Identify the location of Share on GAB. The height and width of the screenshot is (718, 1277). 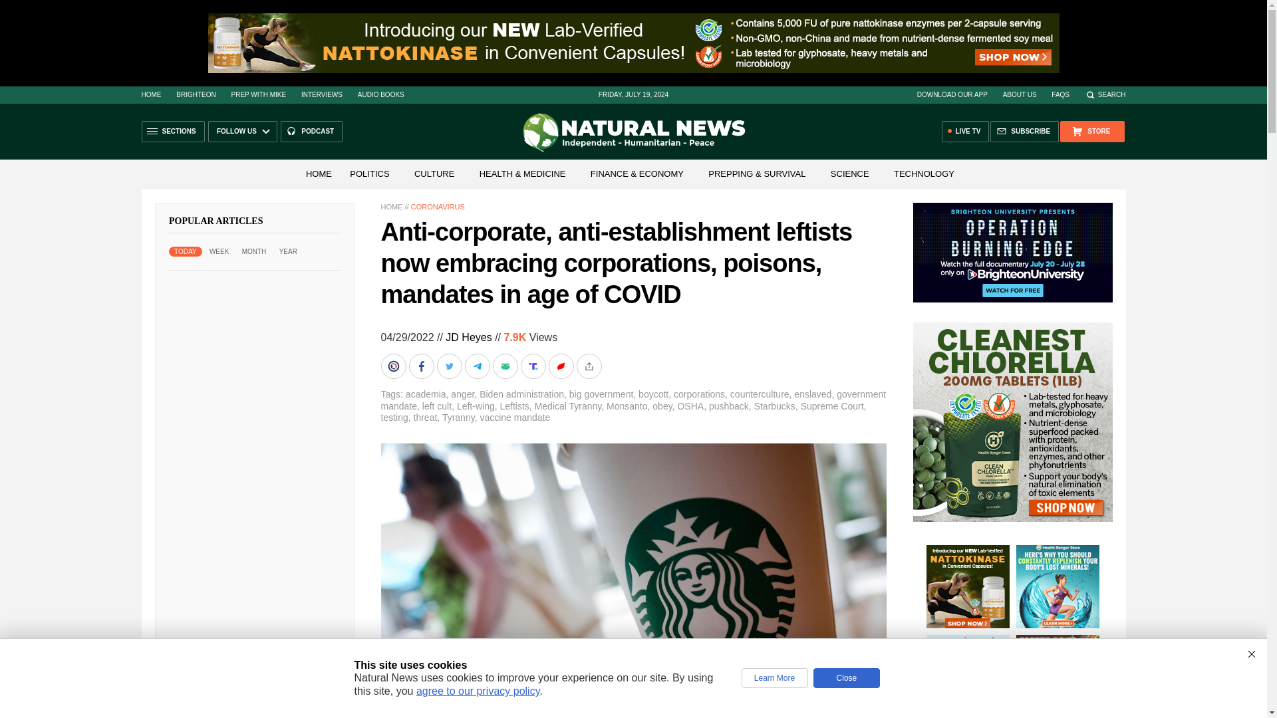
(505, 366).